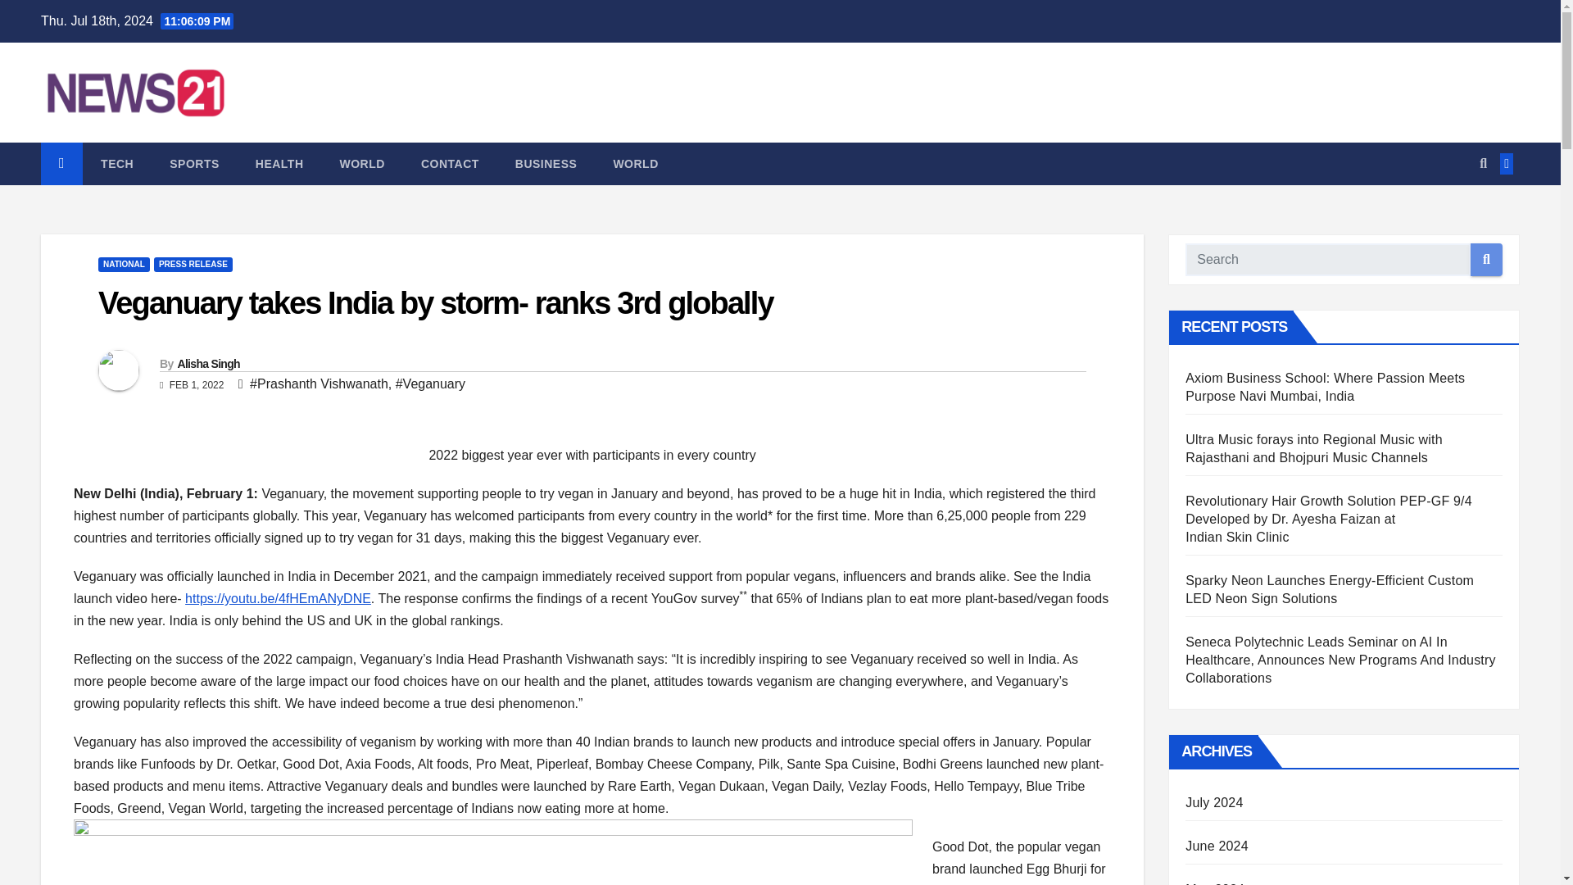 This screenshot has width=1573, height=885. What do you see at coordinates (635, 163) in the screenshot?
I see `WORLD` at bounding box center [635, 163].